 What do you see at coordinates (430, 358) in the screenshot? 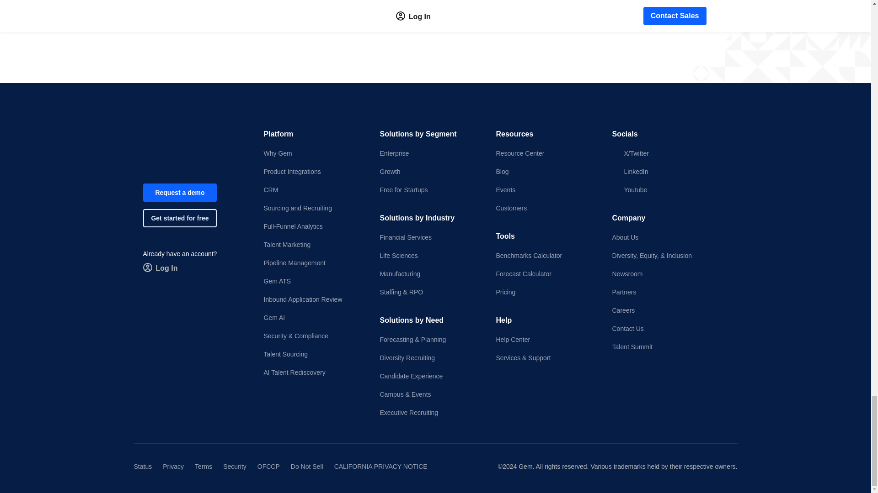
I see `Diversity Recruiting` at bounding box center [430, 358].